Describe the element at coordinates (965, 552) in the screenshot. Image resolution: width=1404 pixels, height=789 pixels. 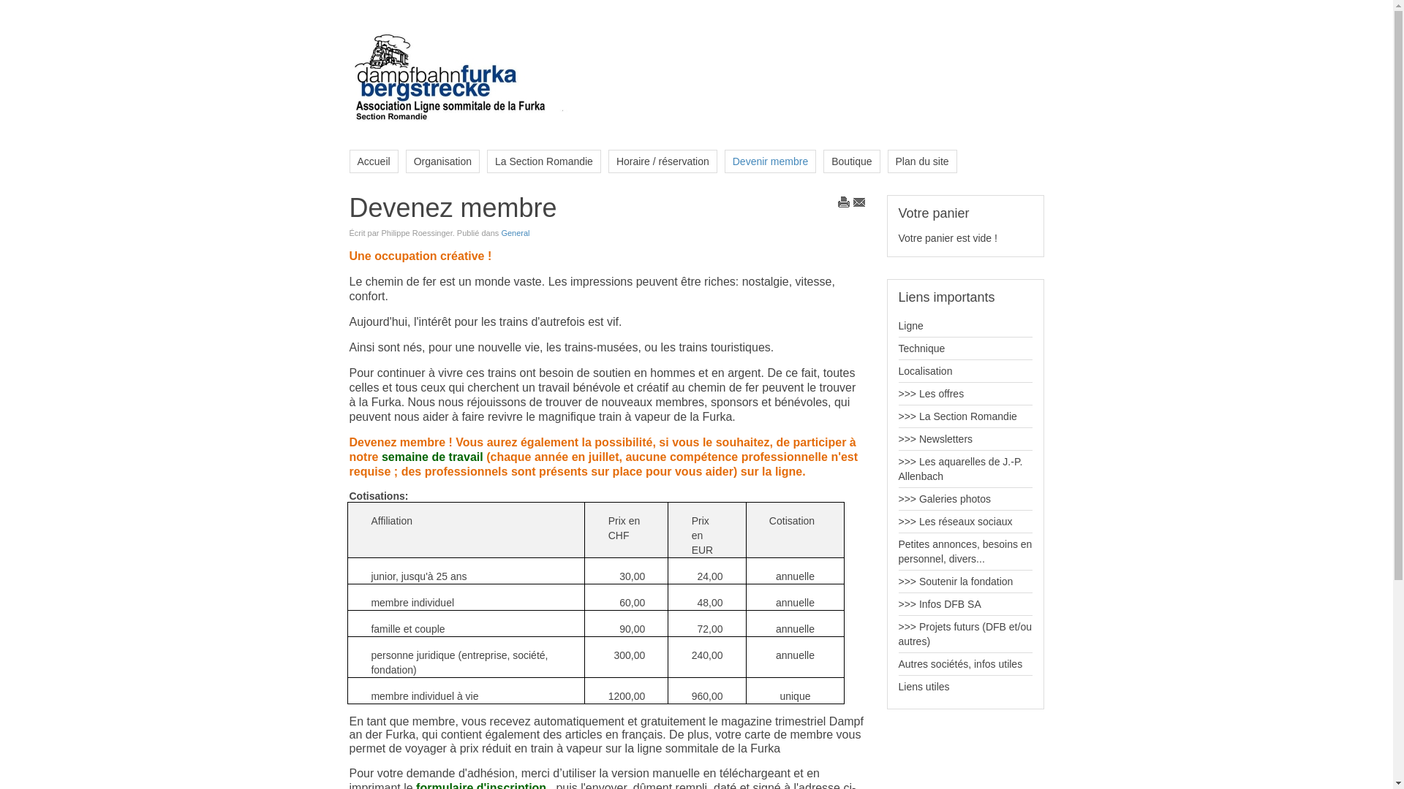
I see `Petites annonces, besoins en personnel, divers...` at that location.